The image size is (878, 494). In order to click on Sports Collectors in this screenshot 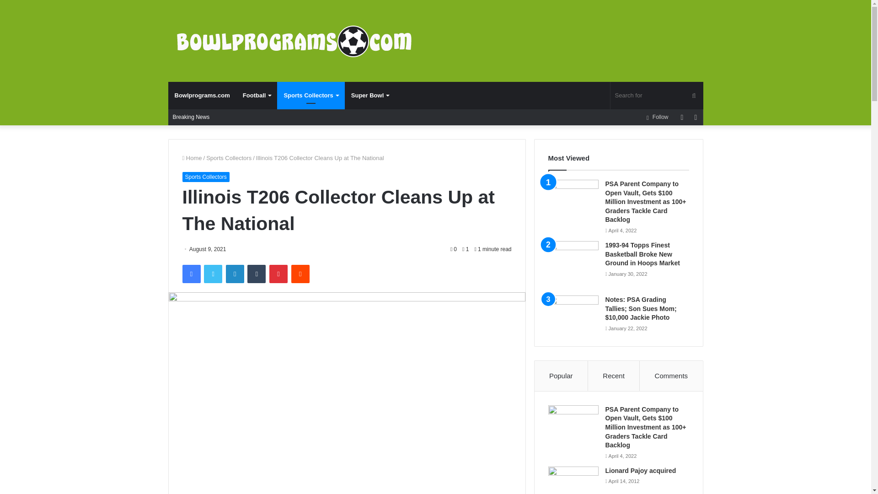, I will do `click(229, 158)`.